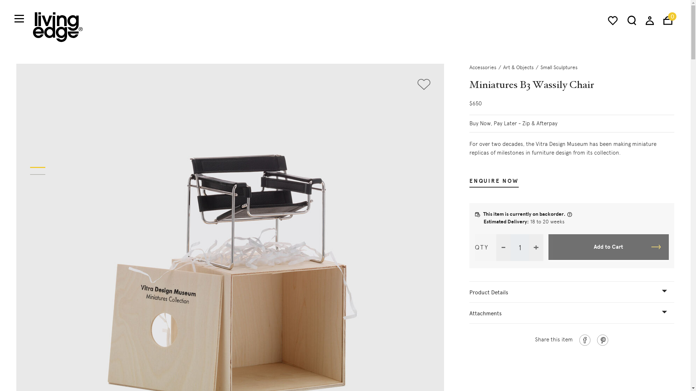 This screenshot has height=391, width=696. Describe the element at coordinates (19, 18) in the screenshot. I see `Menu` at that location.